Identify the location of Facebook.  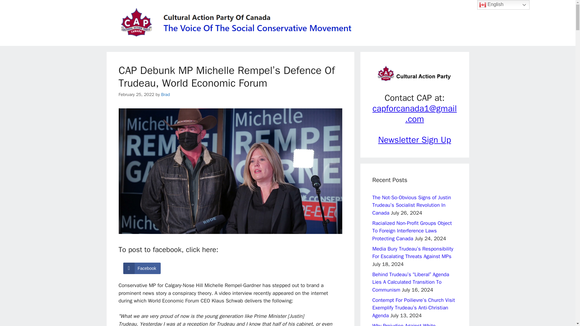
(142, 268).